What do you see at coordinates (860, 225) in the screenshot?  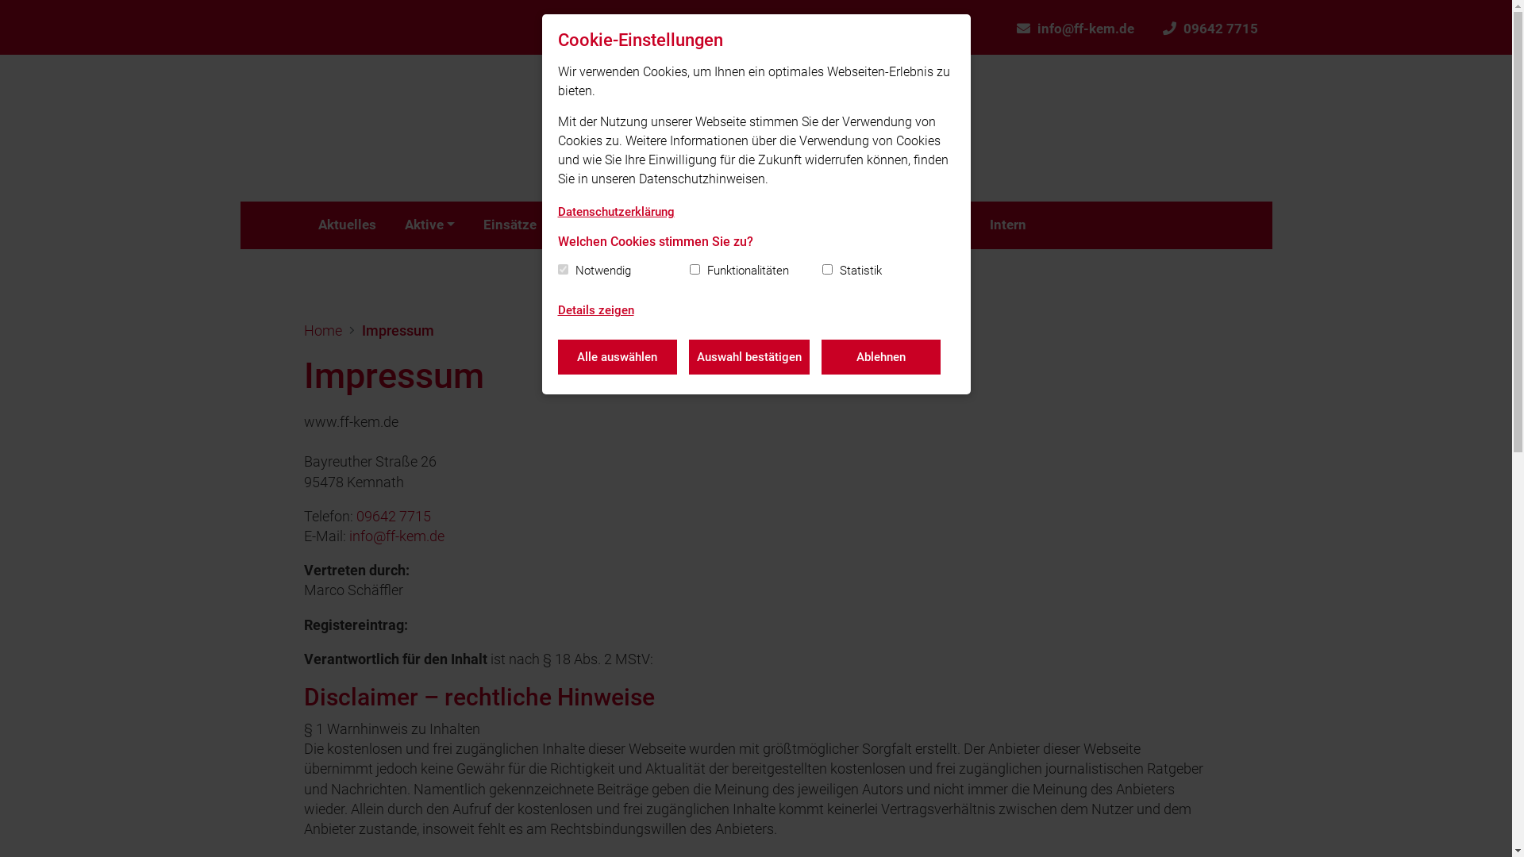 I see `Karriere` at bounding box center [860, 225].